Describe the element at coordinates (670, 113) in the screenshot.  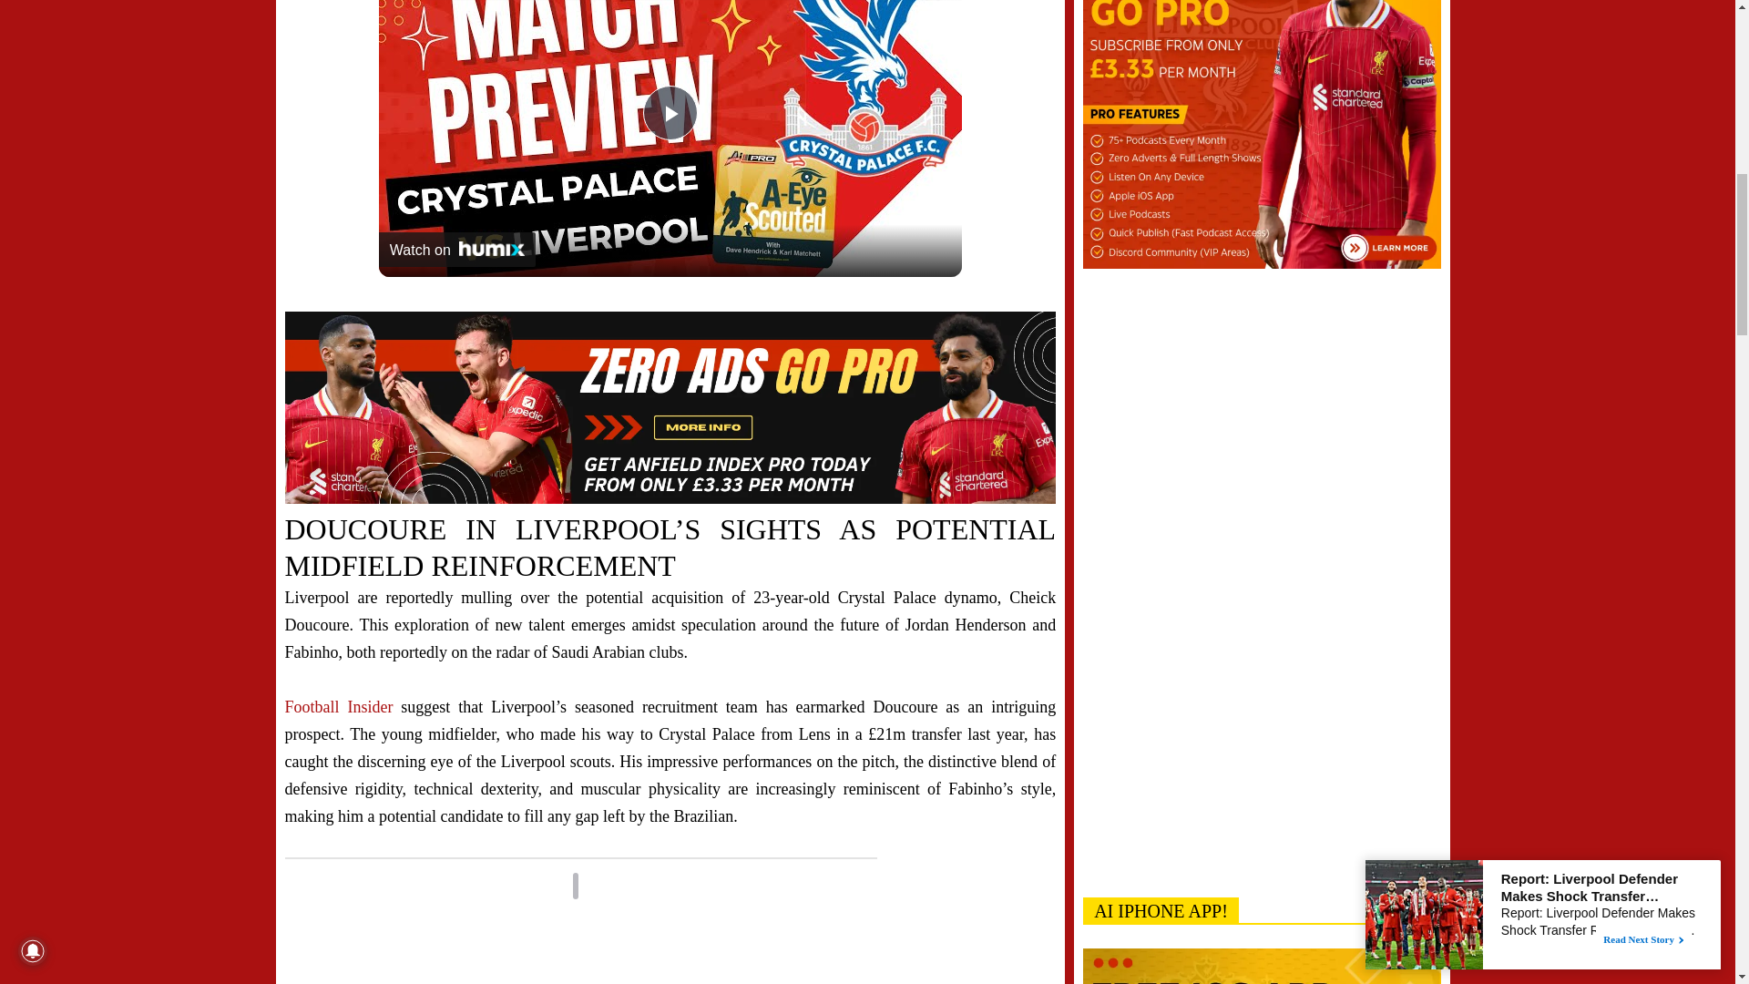
I see `Play Video` at that location.